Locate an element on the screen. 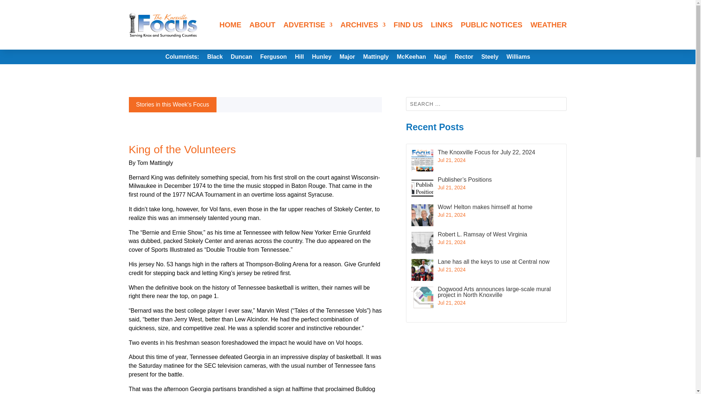 This screenshot has height=394, width=701. ARCHIVES is located at coordinates (363, 25).